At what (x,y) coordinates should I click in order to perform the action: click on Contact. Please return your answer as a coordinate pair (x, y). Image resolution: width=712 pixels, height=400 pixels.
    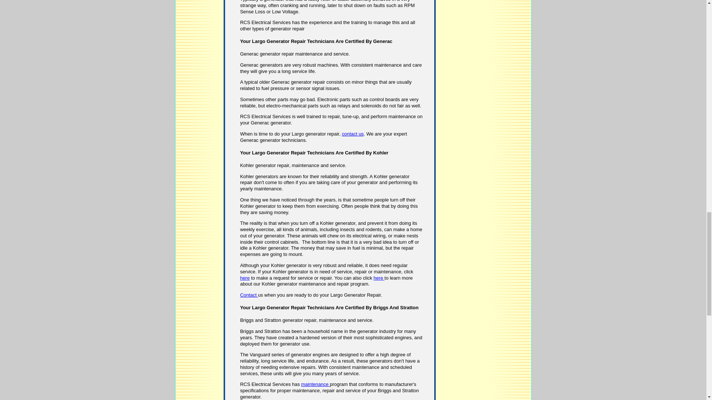
    Looking at the image, I should click on (249, 295).